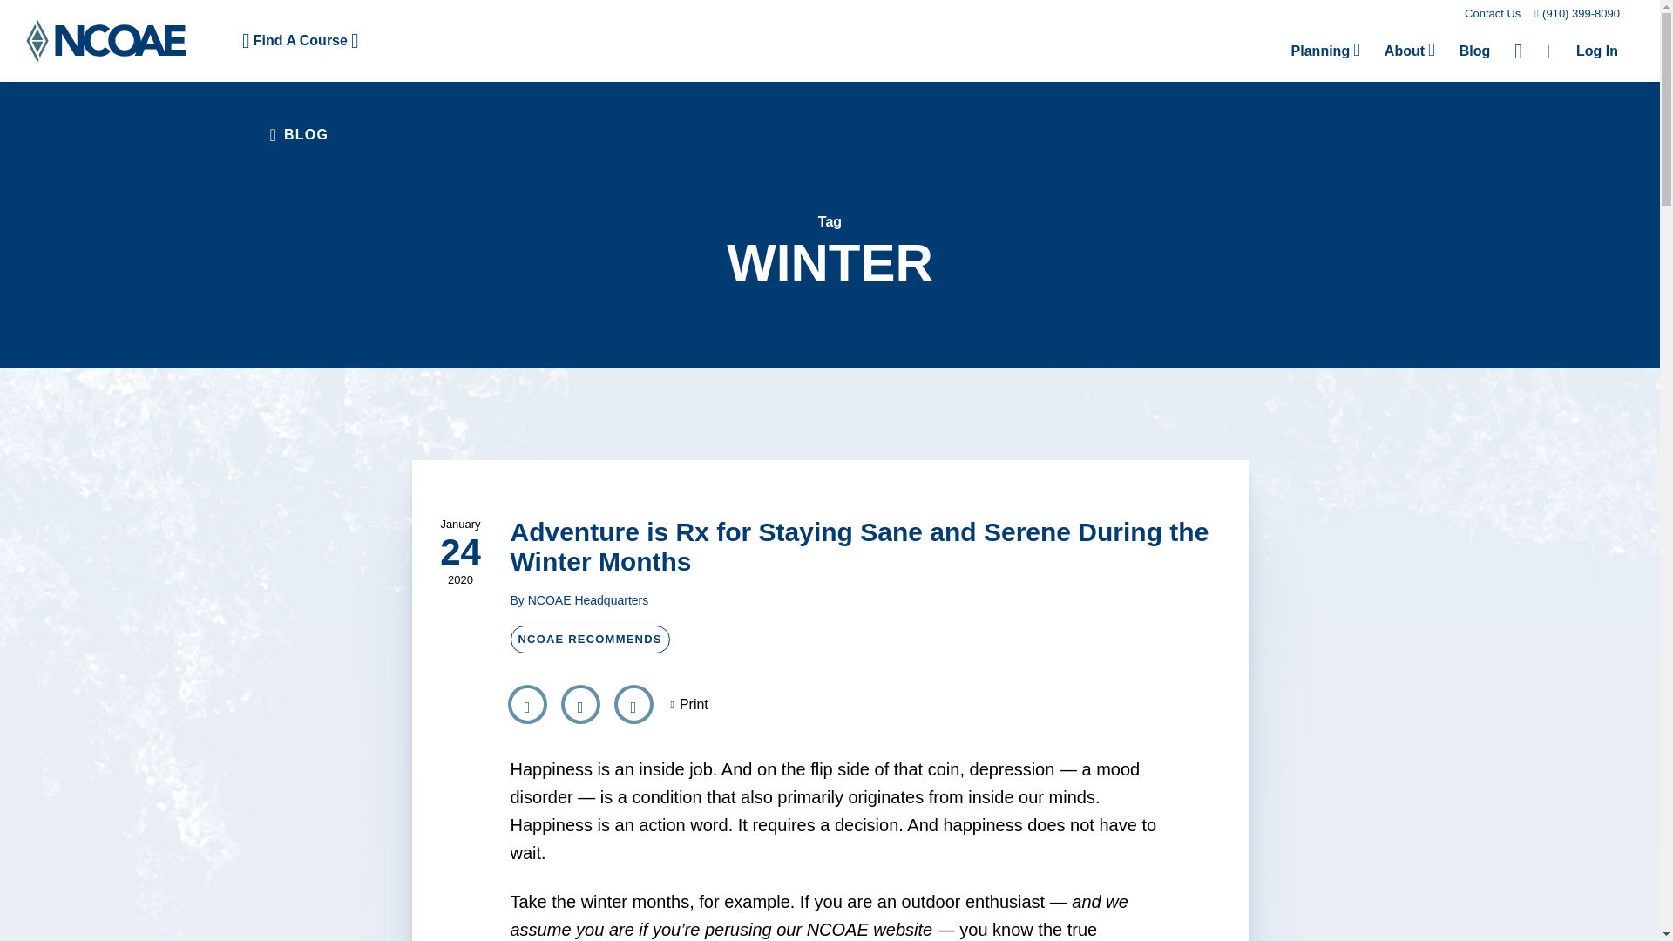  What do you see at coordinates (1325, 51) in the screenshot?
I see `Planning` at bounding box center [1325, 51].